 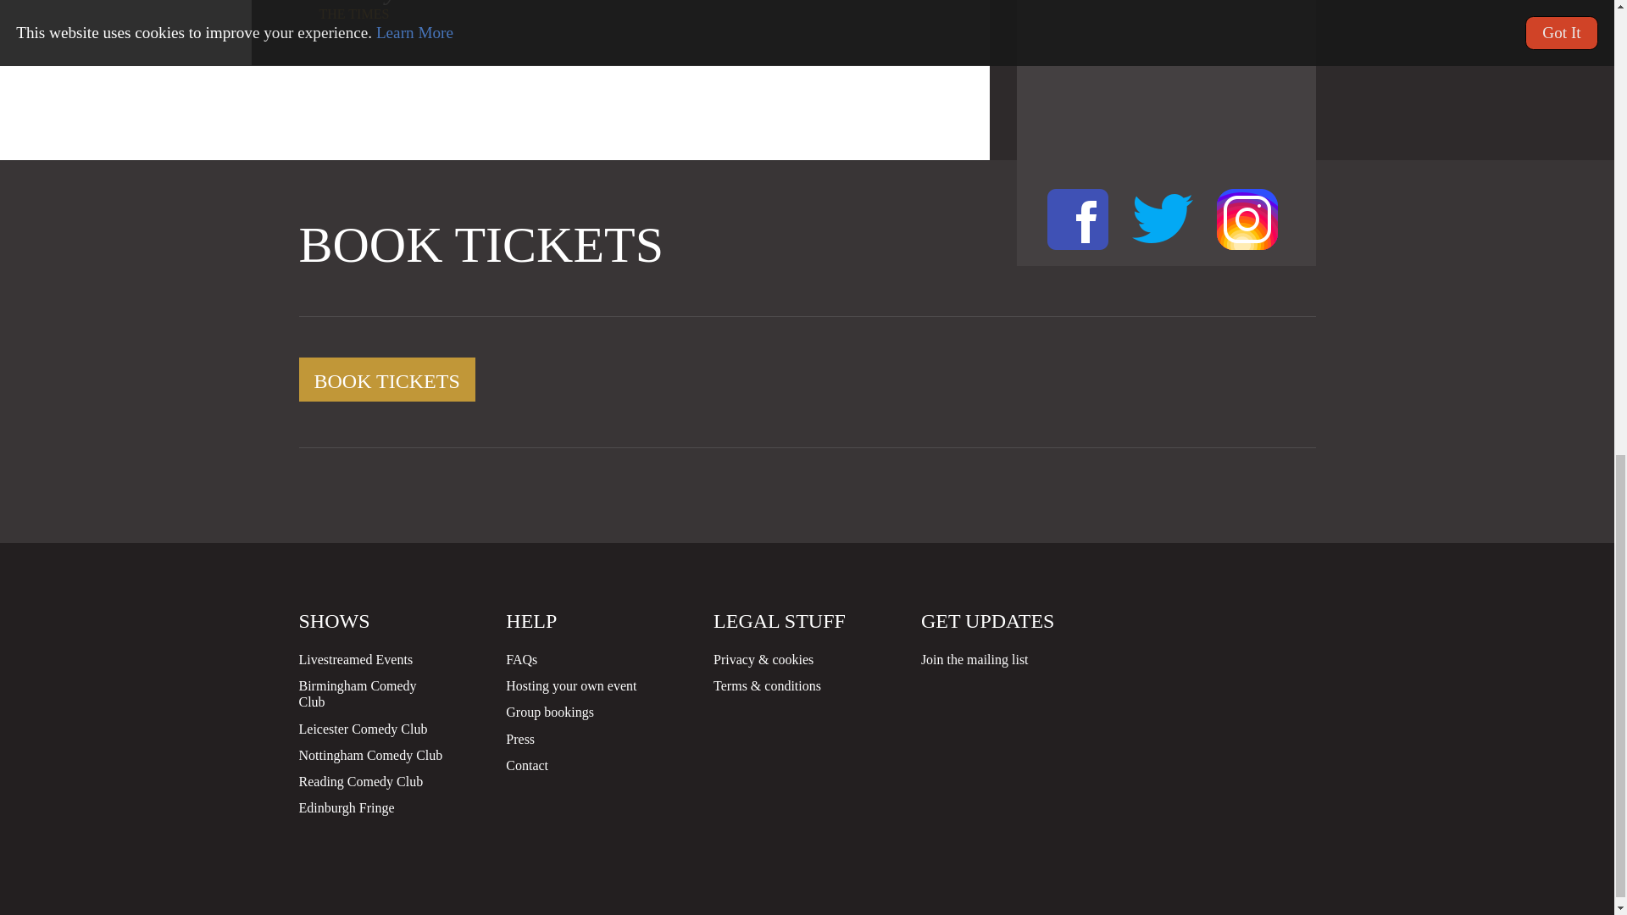 What do you see at coordinates (369, 755) in the screenshot?
I see `Nottingham Comedy Club` at bounding box center [369, 755].